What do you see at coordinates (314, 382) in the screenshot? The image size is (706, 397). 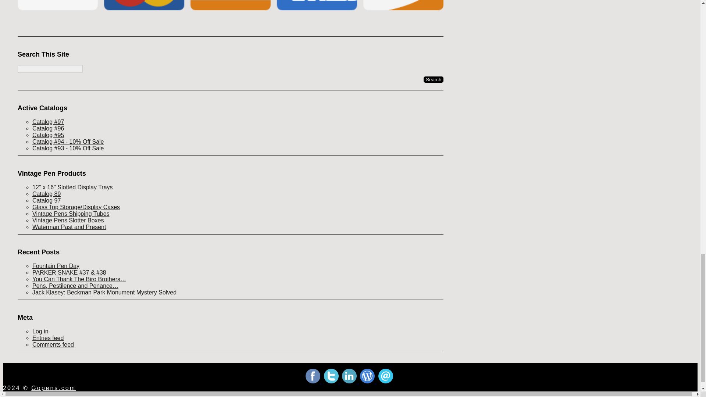 I see `Visit Our Facebook Page` at bounding box center [314, 382].